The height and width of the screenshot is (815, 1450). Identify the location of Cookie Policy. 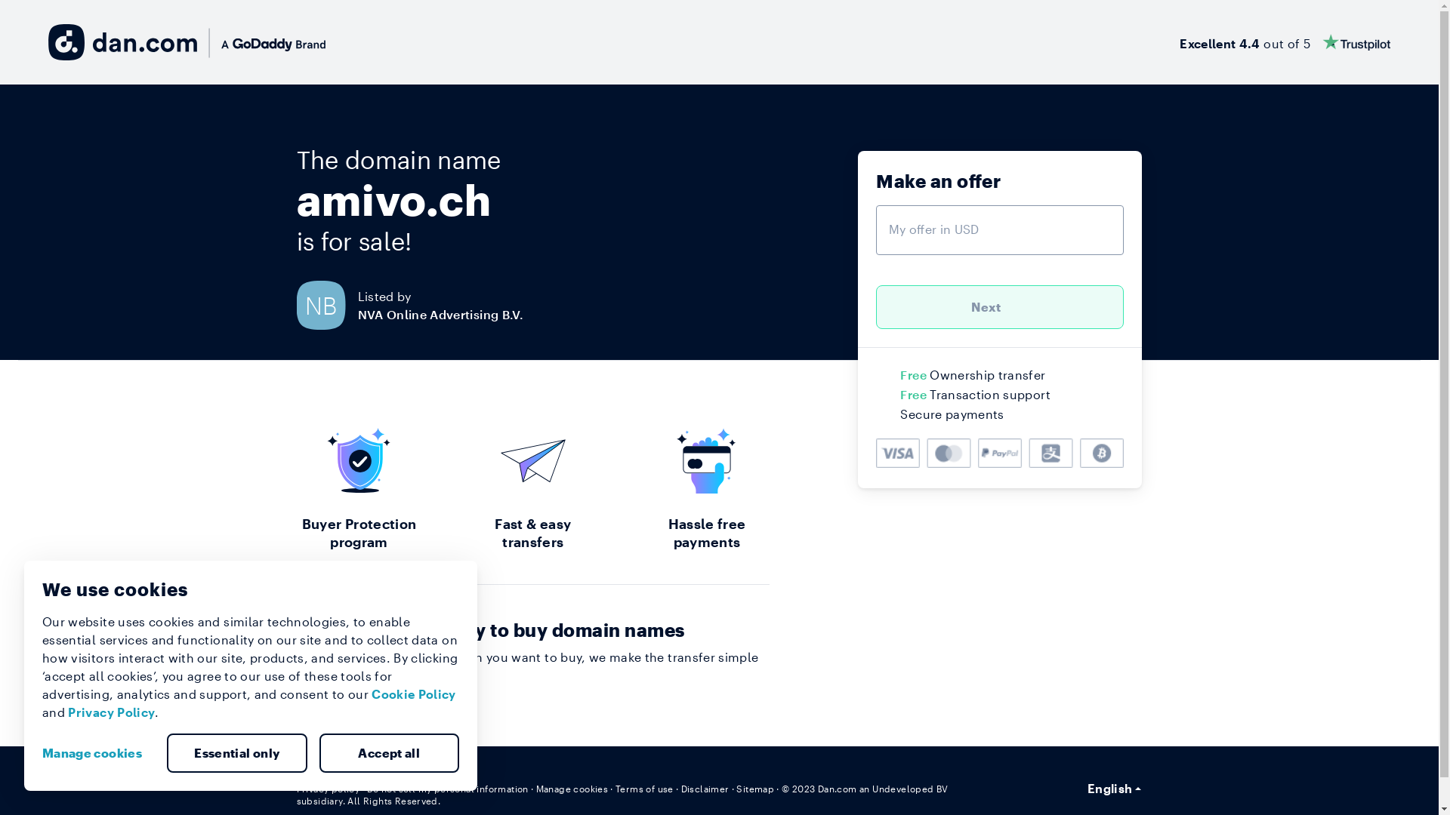
(414, 694).